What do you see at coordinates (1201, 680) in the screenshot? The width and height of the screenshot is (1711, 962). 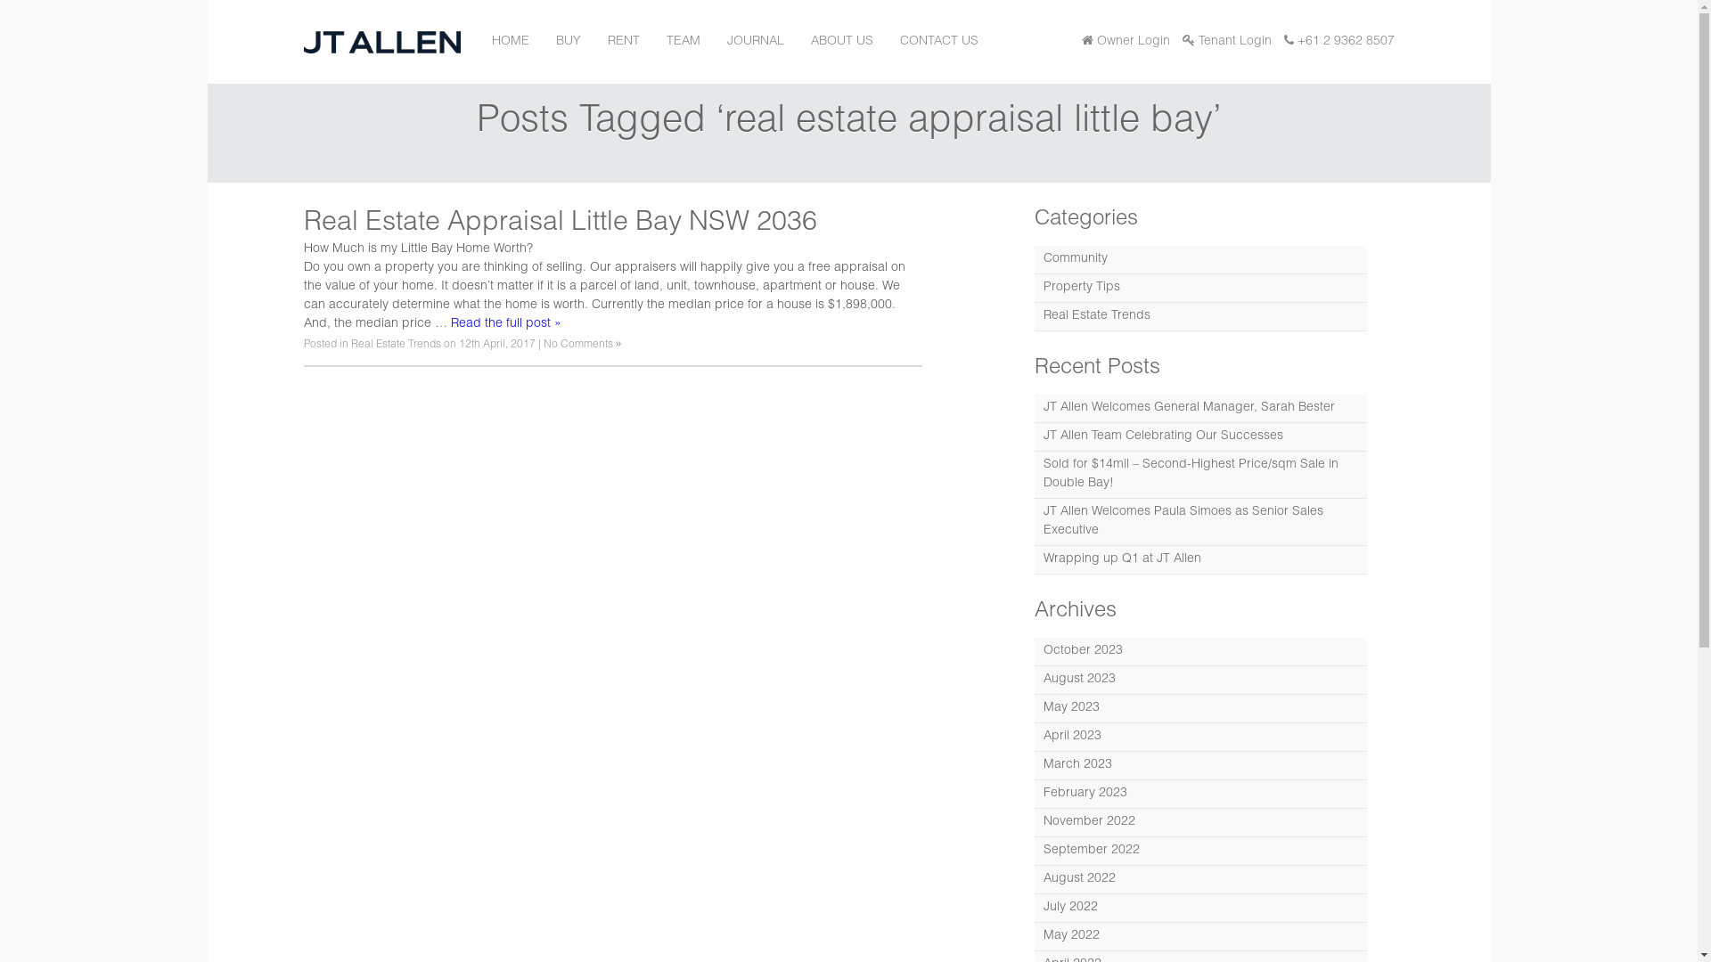 I see `August 2023` at bounding box center [1201, 680].